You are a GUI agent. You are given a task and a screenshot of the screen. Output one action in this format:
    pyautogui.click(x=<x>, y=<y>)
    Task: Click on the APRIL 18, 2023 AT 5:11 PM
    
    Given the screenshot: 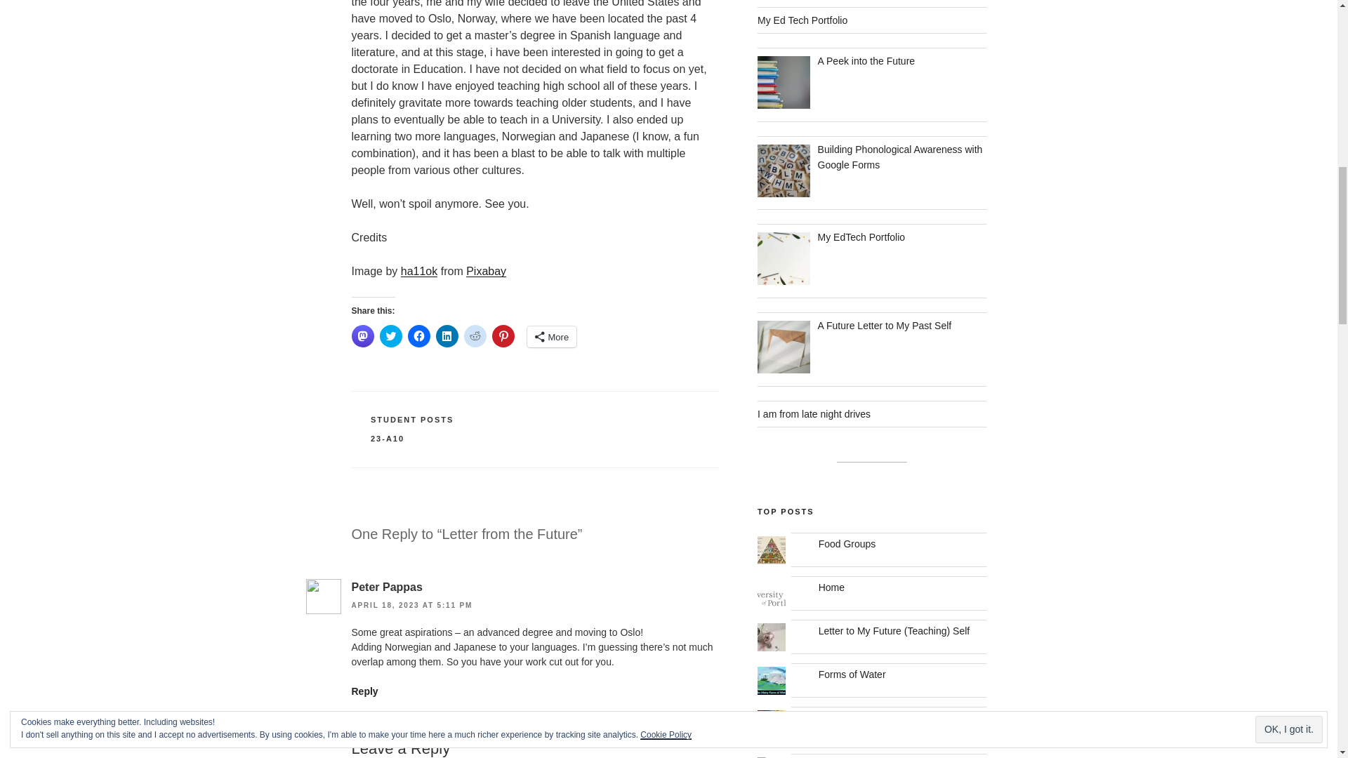 What is the action you would take?
    pyautogui.click(x=411, y=605)
    